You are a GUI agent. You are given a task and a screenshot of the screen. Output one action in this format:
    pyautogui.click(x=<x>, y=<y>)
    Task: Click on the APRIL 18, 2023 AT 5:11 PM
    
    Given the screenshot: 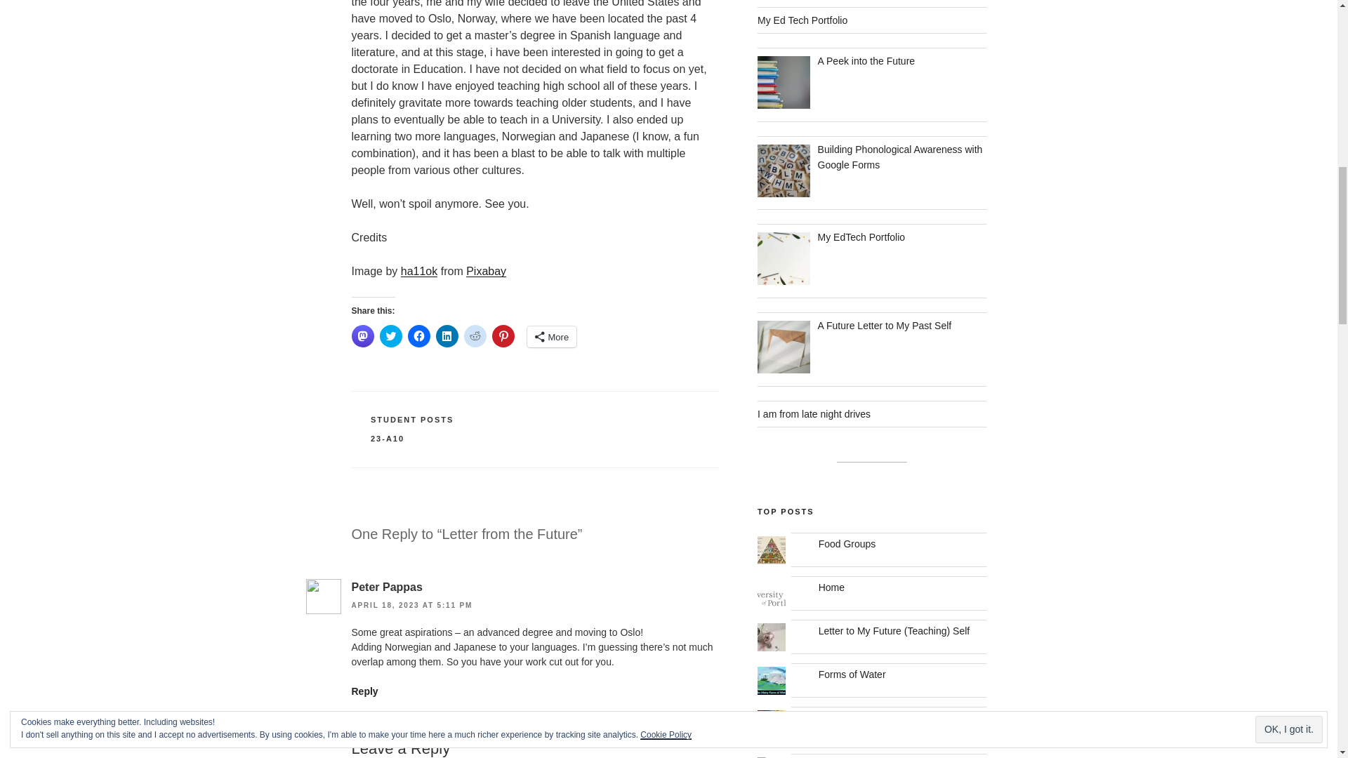 What is the action you would take?
    pyautogui.click(x=411, y=605)
    